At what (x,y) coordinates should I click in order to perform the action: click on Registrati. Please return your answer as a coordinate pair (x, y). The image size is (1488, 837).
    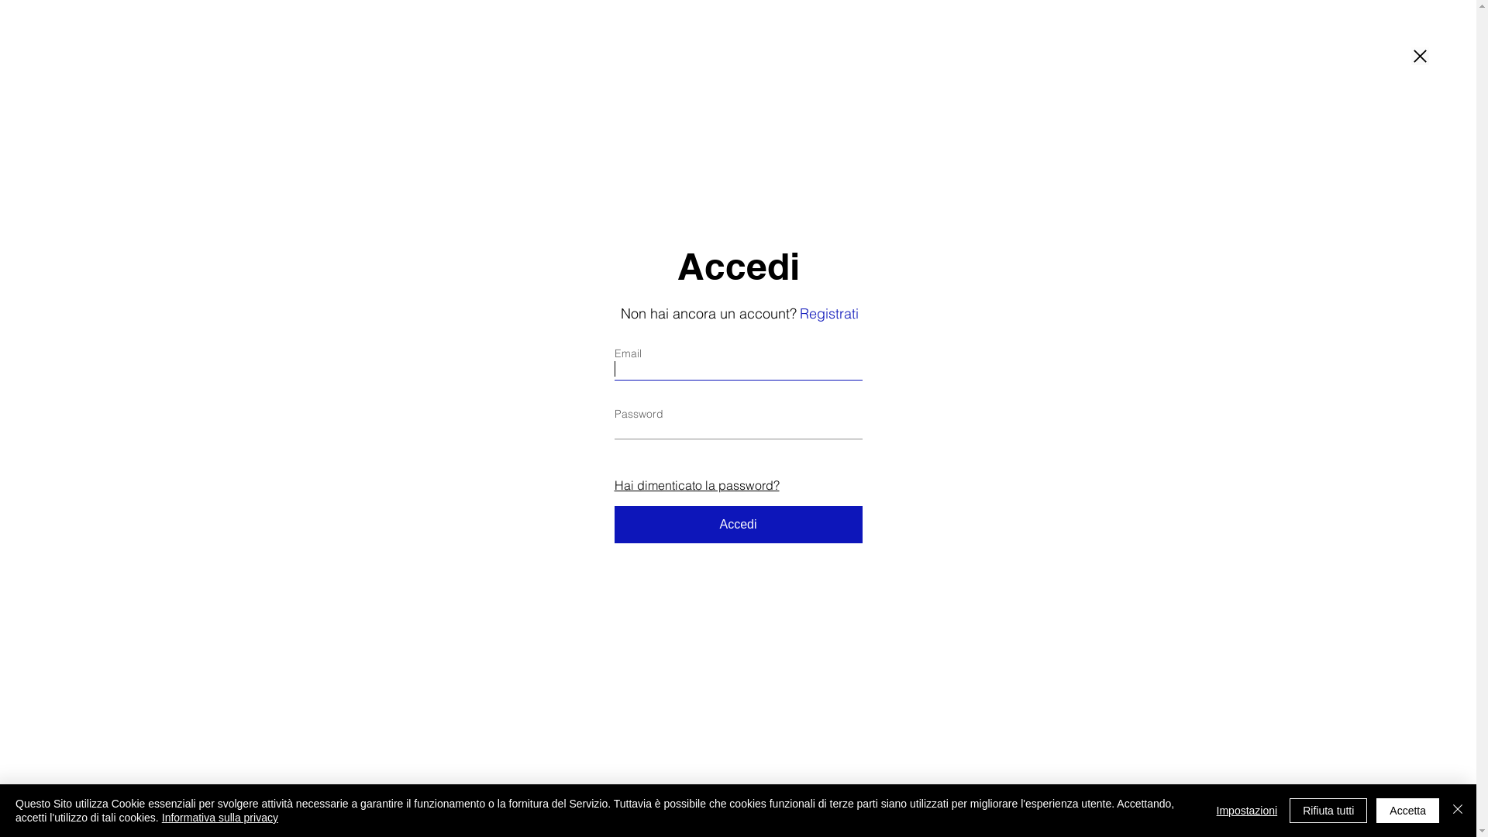
    Looking at the image, I should click on (829, 313).